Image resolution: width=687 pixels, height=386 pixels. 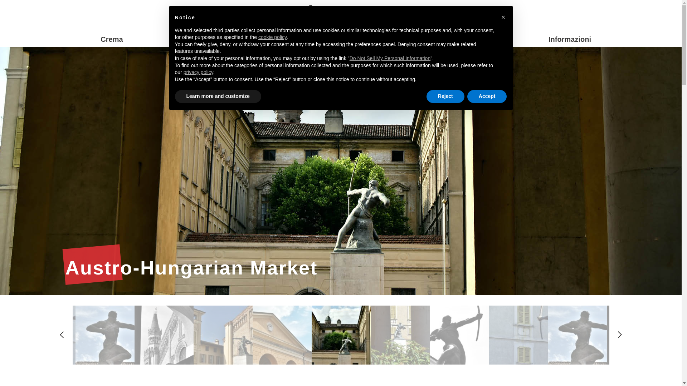 I want to click on Territorio cremasco, so click(x=226, y=39).